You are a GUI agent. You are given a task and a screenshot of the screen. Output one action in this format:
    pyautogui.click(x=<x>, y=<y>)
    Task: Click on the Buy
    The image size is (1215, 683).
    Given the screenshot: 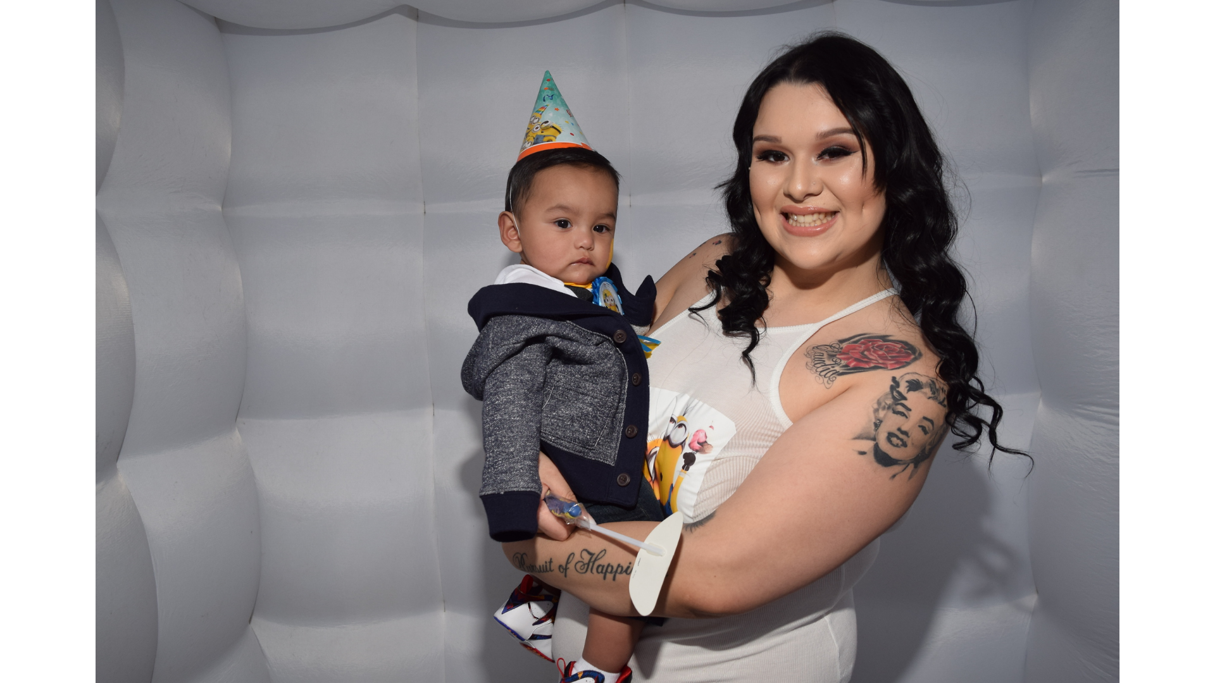 What is the action you would take?
    pyautogui.click(x=239, y=371)
    